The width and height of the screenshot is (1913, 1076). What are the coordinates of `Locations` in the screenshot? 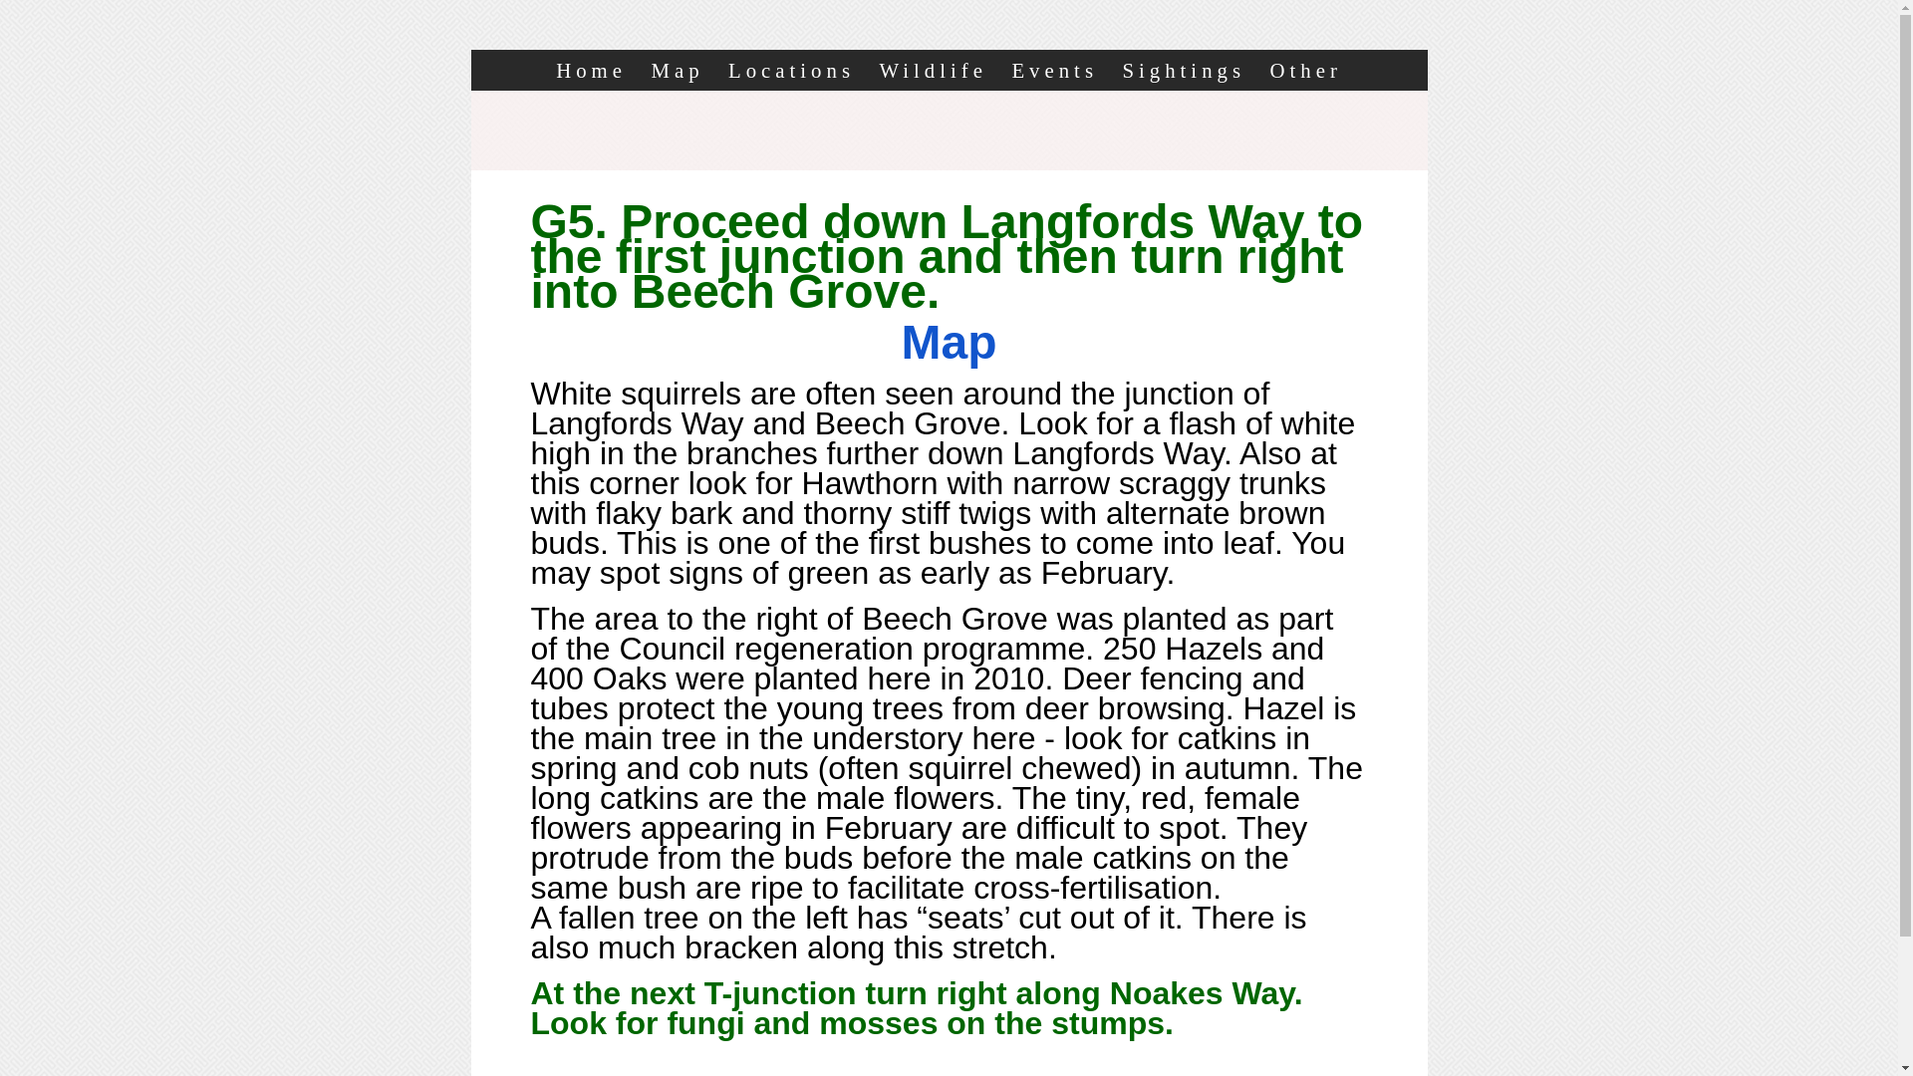 It's located at (791, 70).